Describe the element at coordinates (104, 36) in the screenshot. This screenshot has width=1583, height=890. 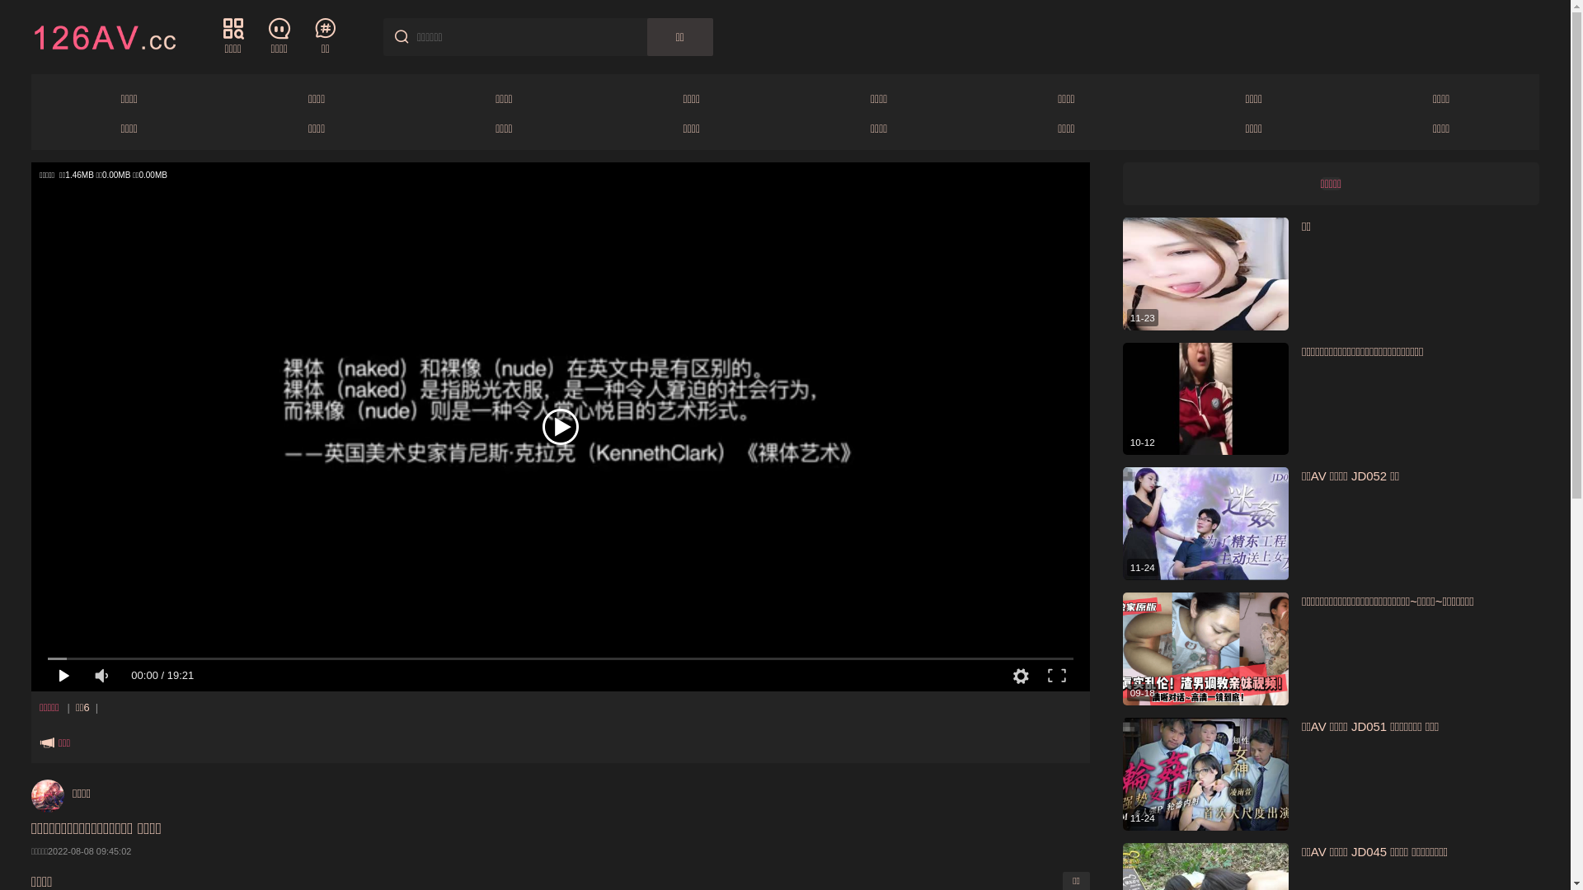
I see `126AV` at that location.